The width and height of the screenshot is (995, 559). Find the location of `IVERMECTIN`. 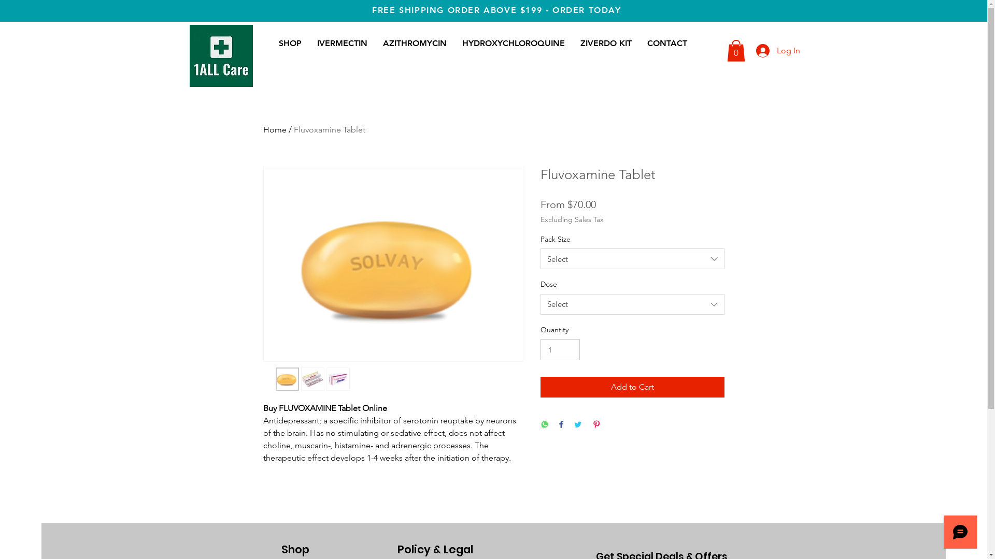

IVERMECTIN is located at coordinates (342, 43).